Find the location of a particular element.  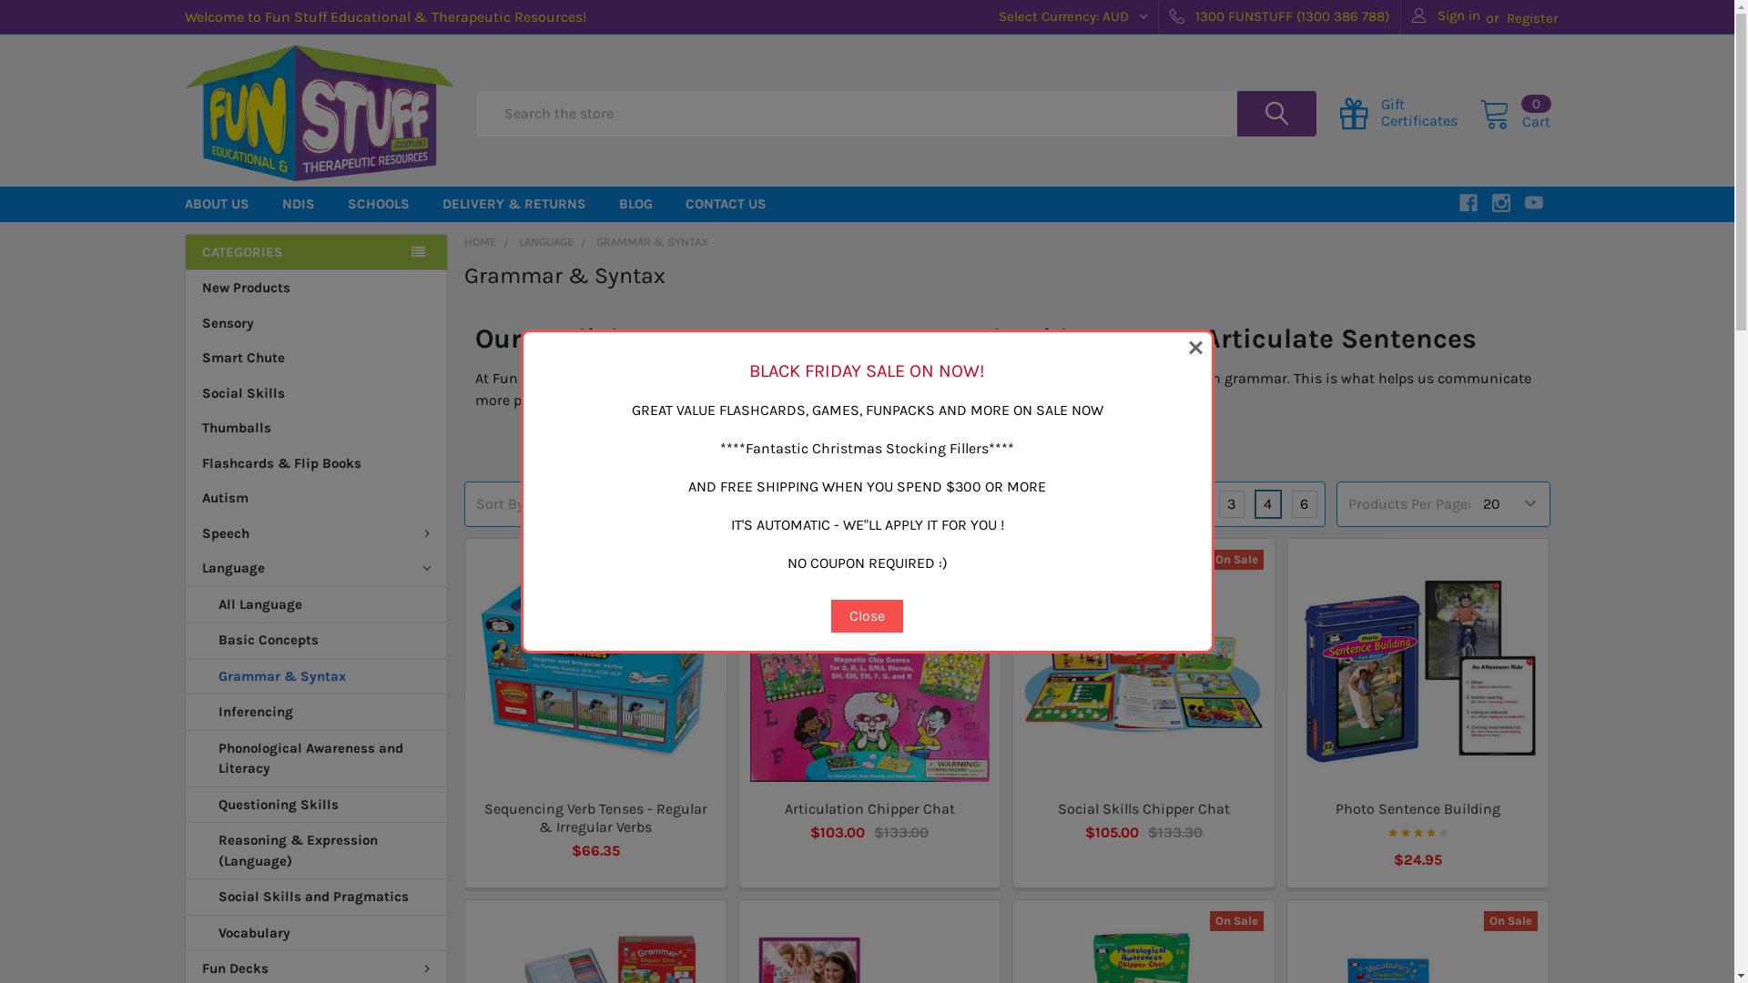

Speech is located at coordinates (317, 533).